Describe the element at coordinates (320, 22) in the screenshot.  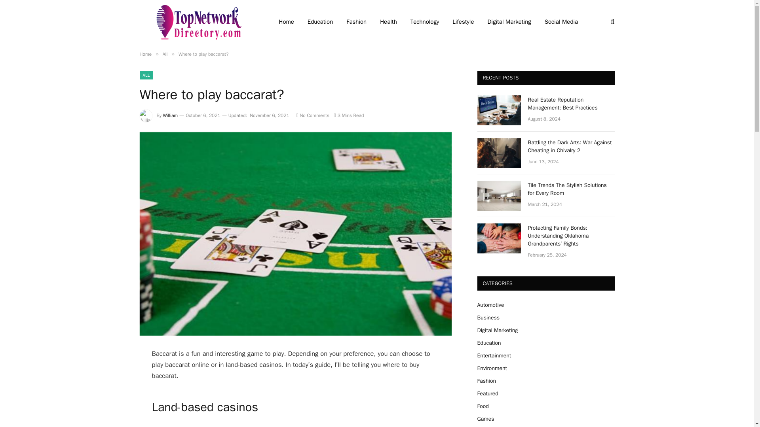
I see `Education` at that location.